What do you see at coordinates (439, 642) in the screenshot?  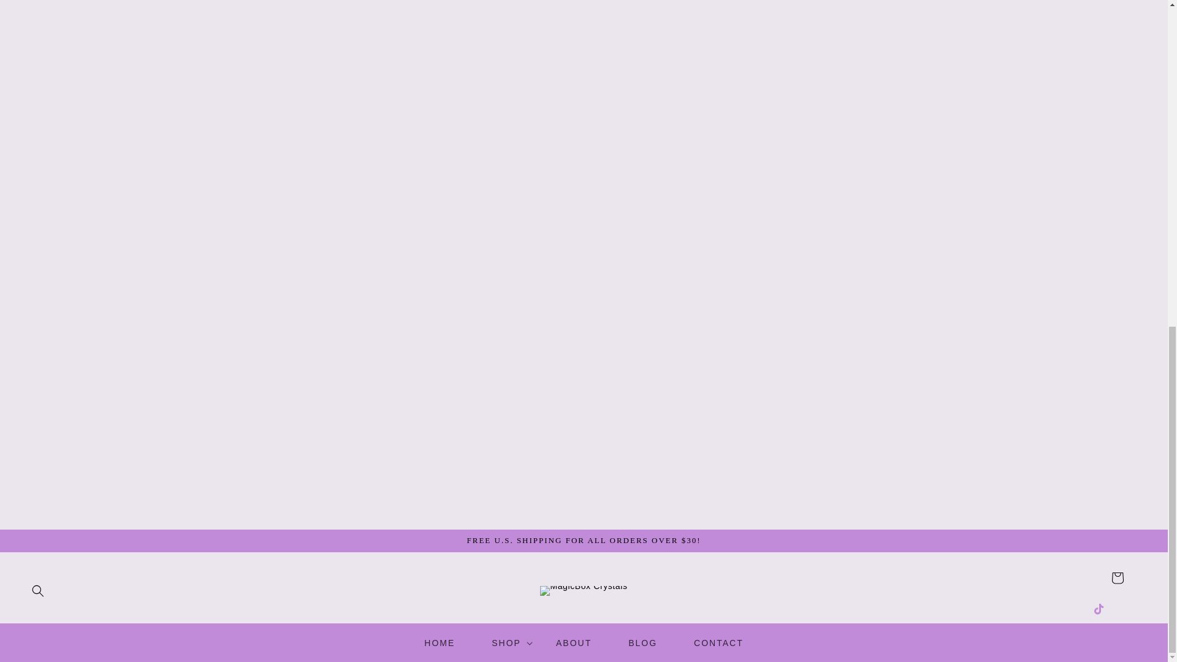 I see `HOME` at bounding box center [439, 642].